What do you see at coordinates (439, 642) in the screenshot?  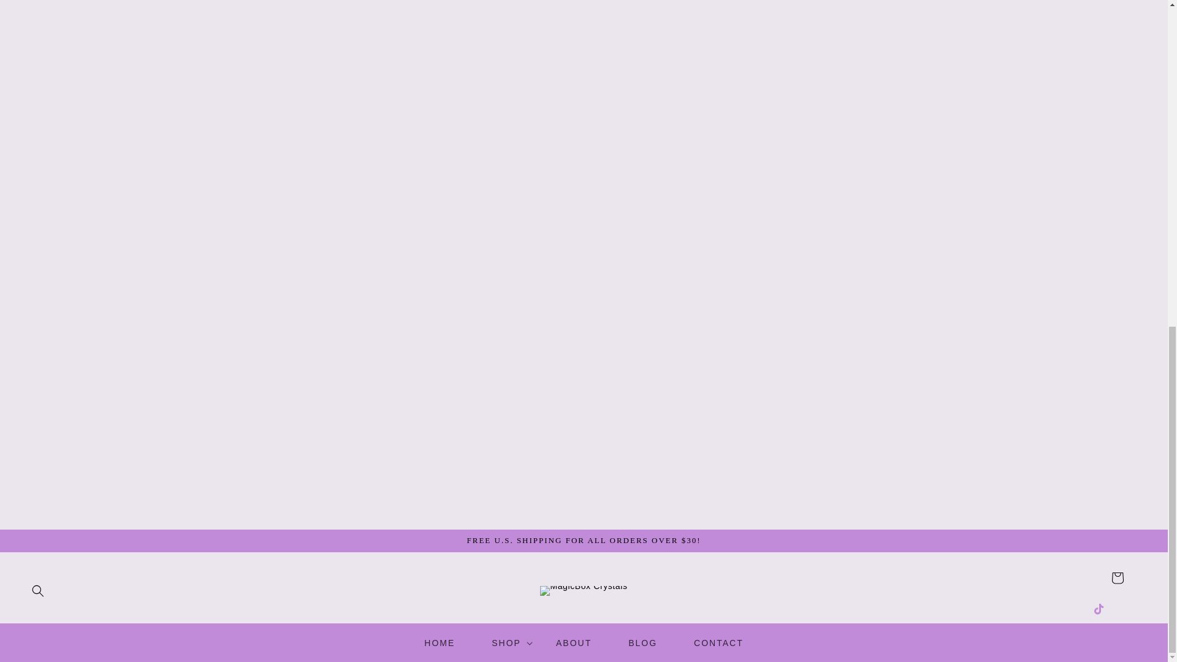 I see `HOME` at bounding box center [439, 642].